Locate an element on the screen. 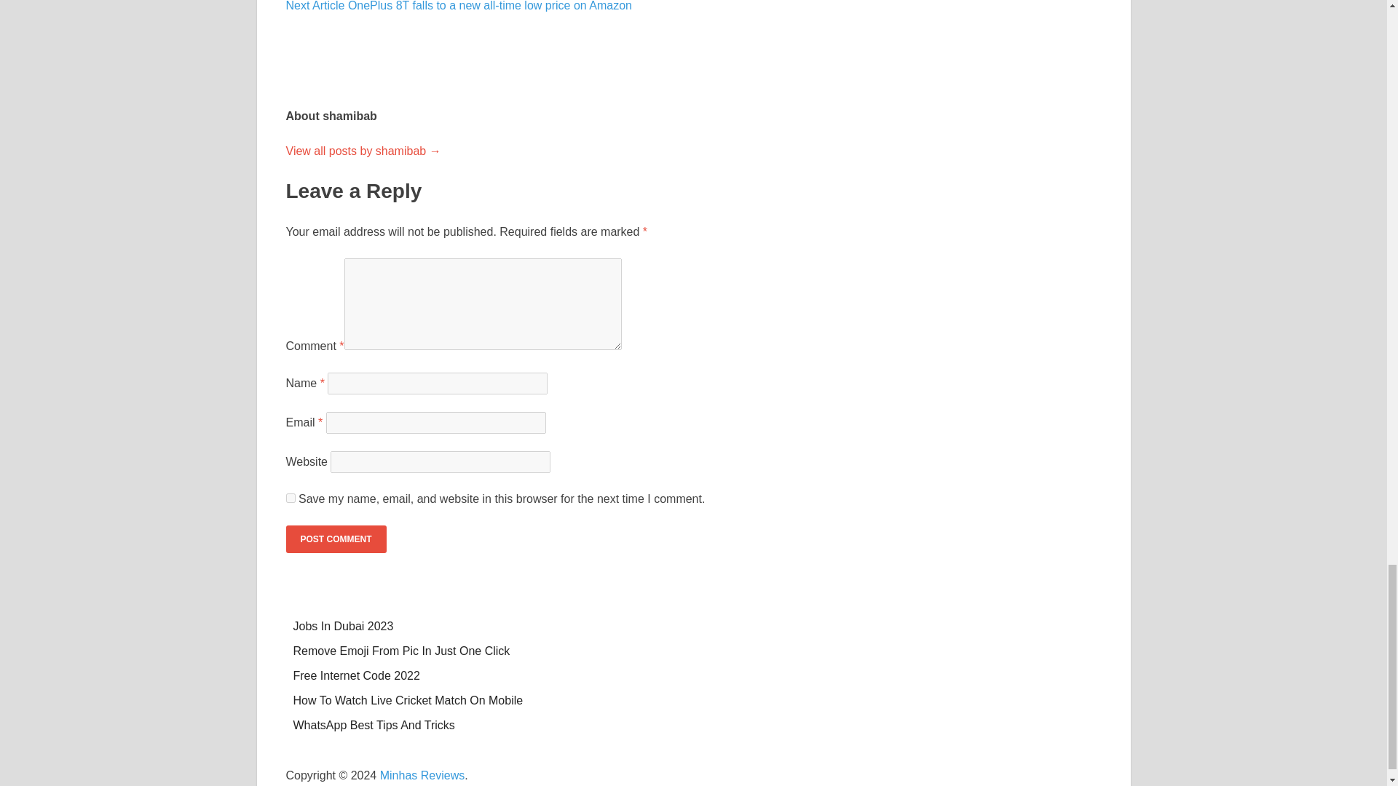 This screenshot has height=786, width=1398. yes is located at coordinates (290, 498).